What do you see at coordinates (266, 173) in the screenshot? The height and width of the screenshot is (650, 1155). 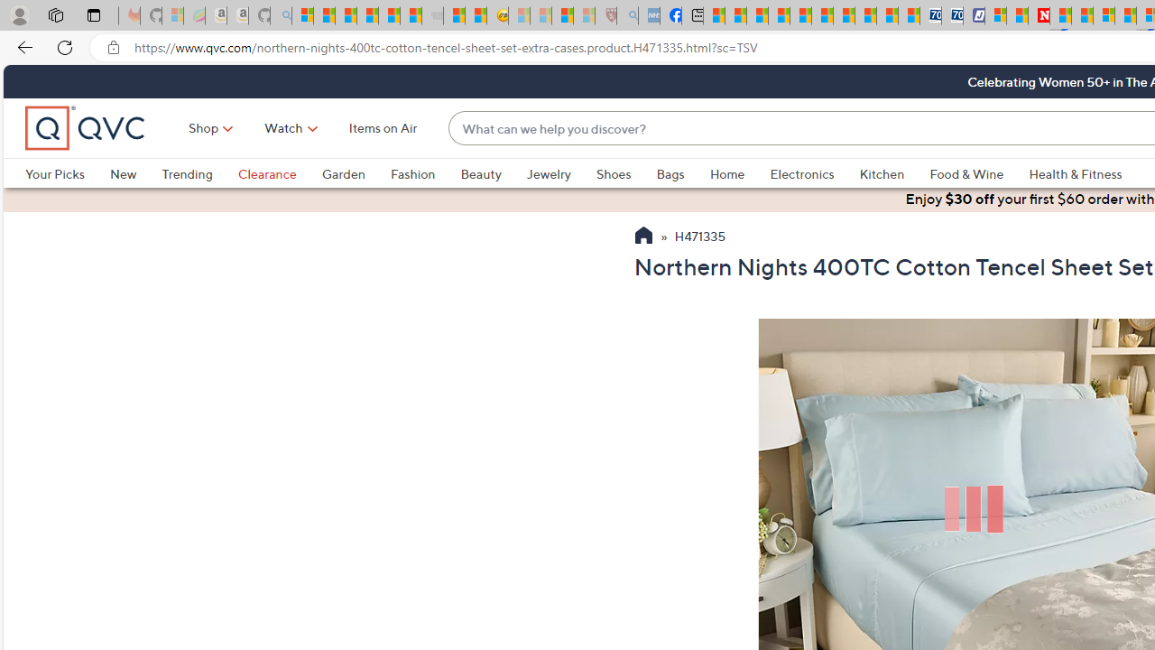 I see `Clearance` at bounding box center [266, 173].